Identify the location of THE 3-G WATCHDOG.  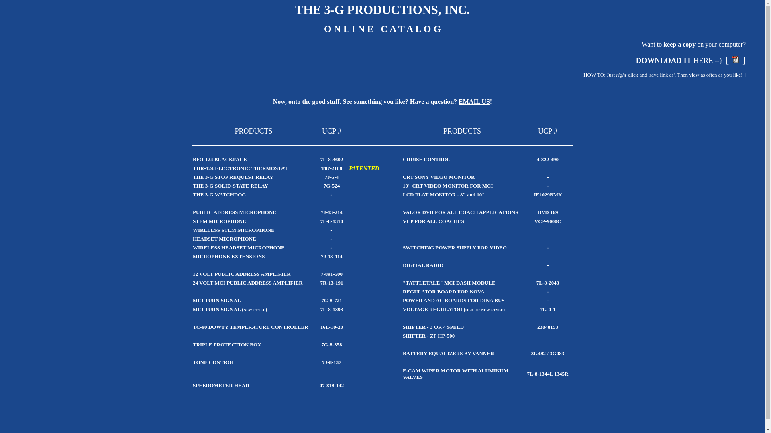
(219, 195).